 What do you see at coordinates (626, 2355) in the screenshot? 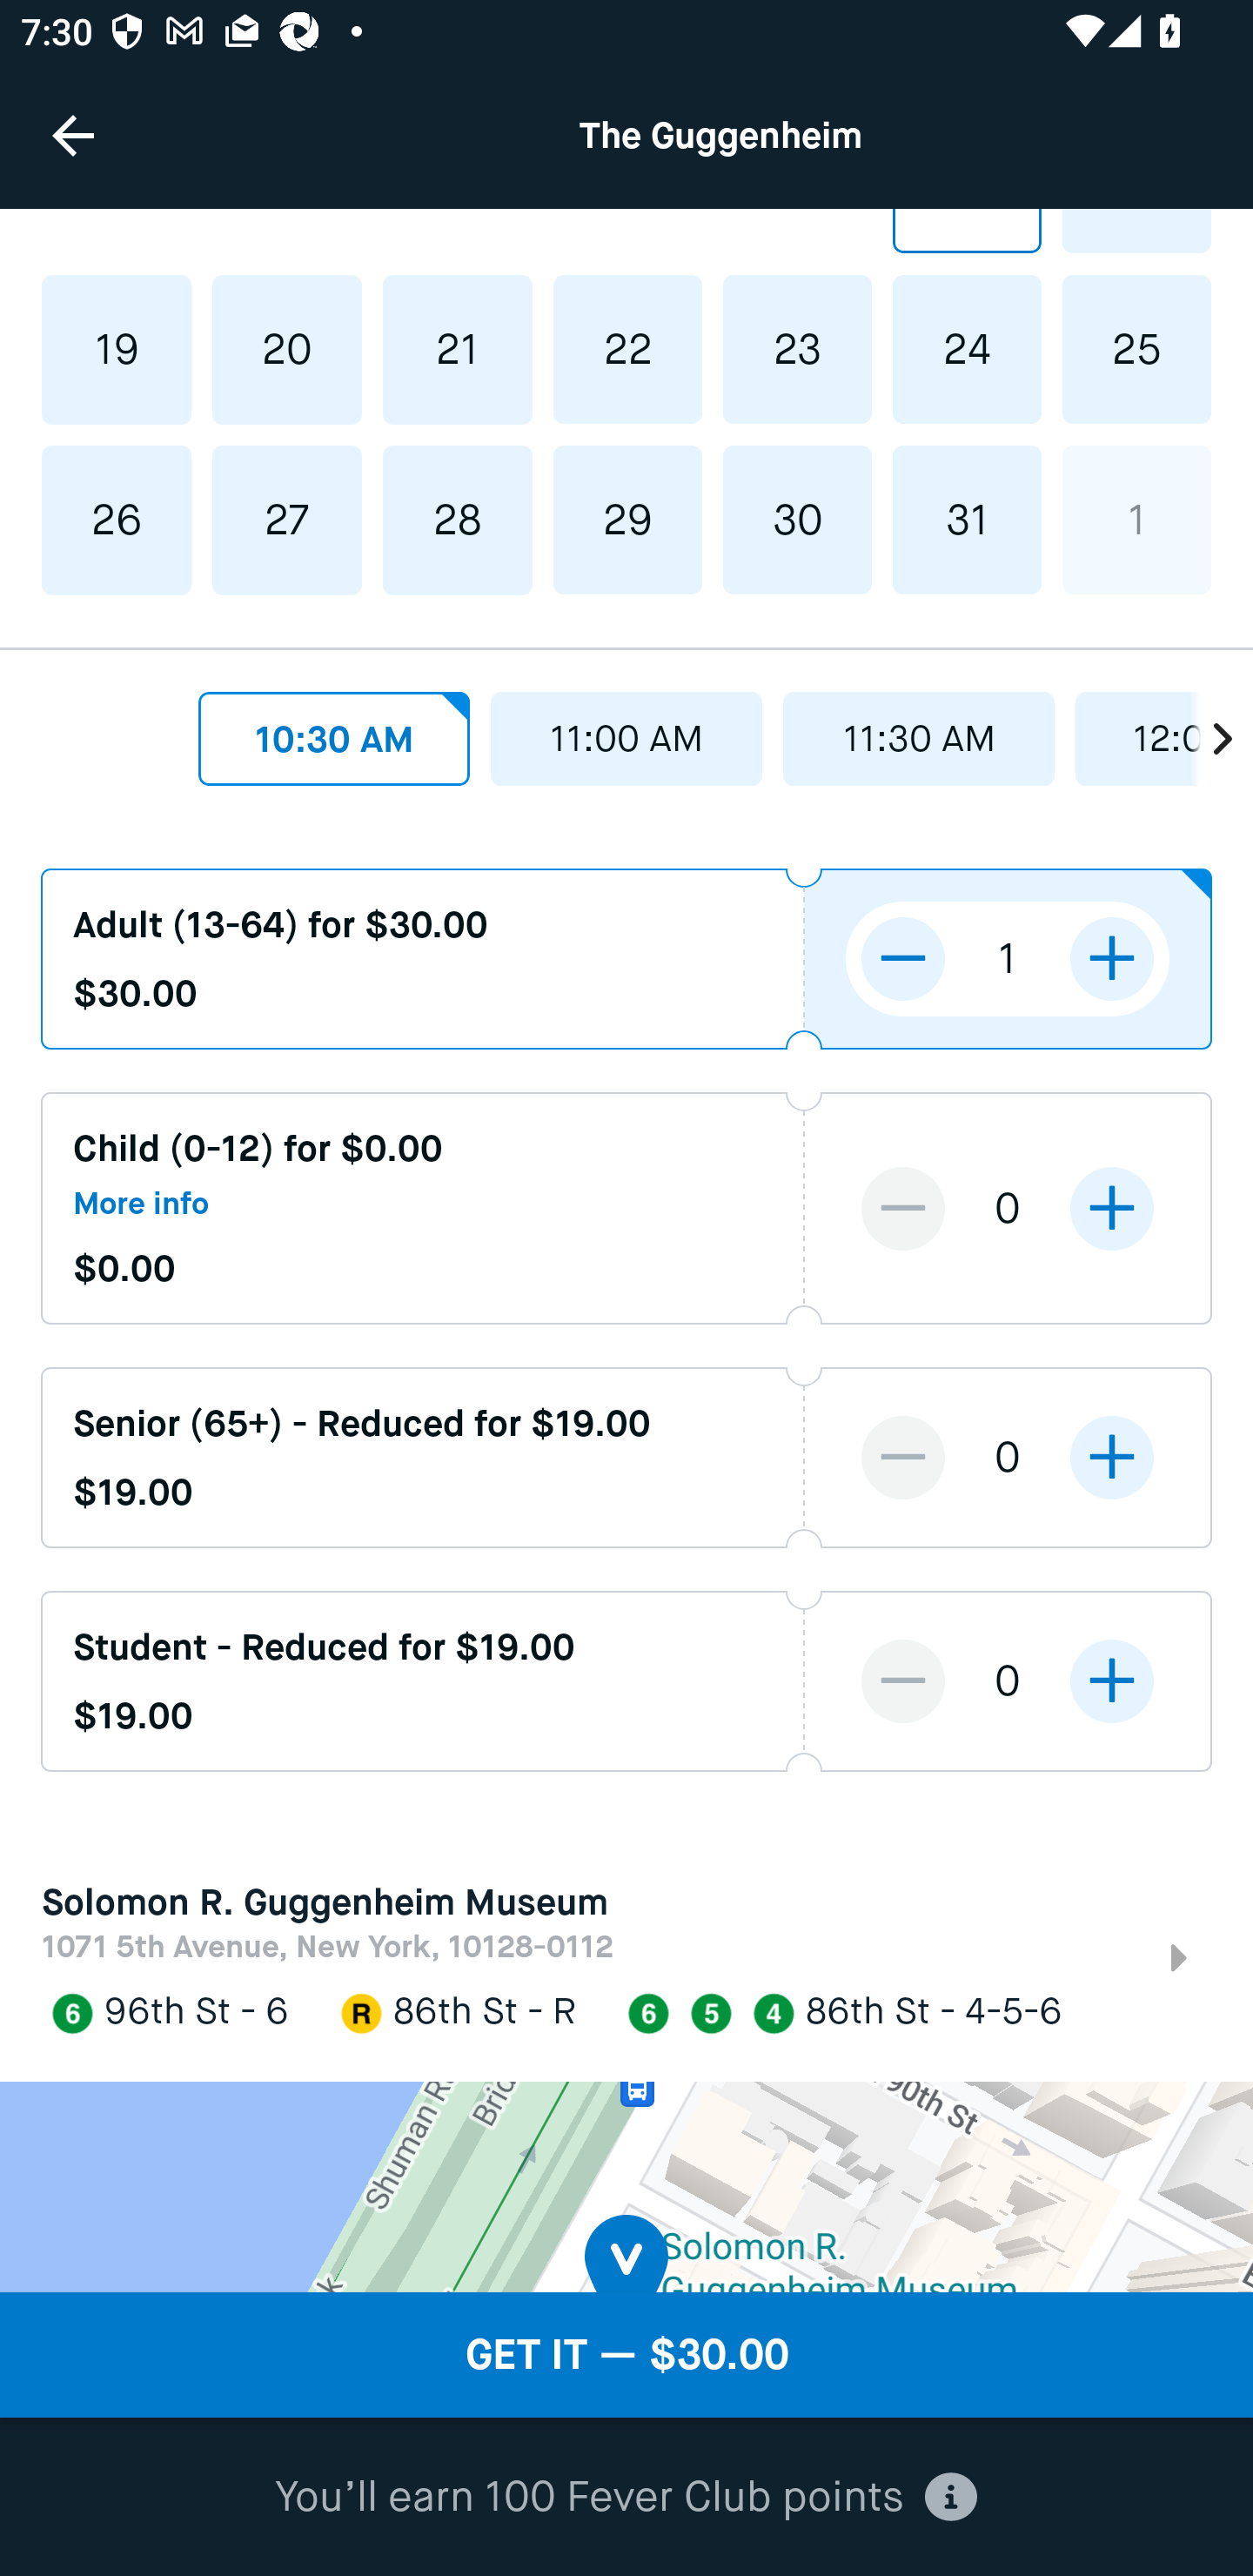
I see `GET IT — $30.00` at bounding box center [626, 2355].